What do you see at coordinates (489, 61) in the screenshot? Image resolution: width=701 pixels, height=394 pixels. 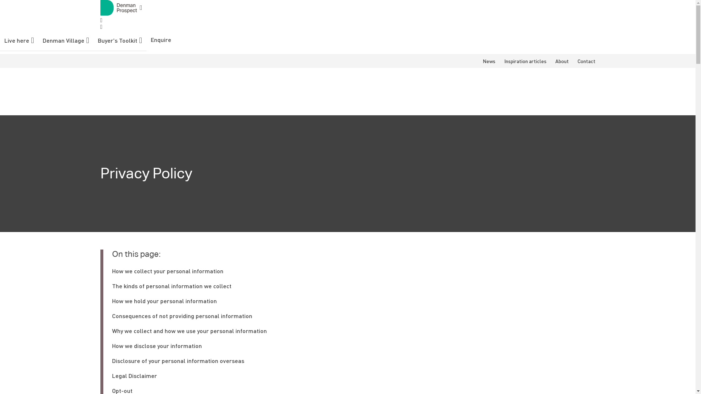 I see `News` at bounding box center [489, 61].